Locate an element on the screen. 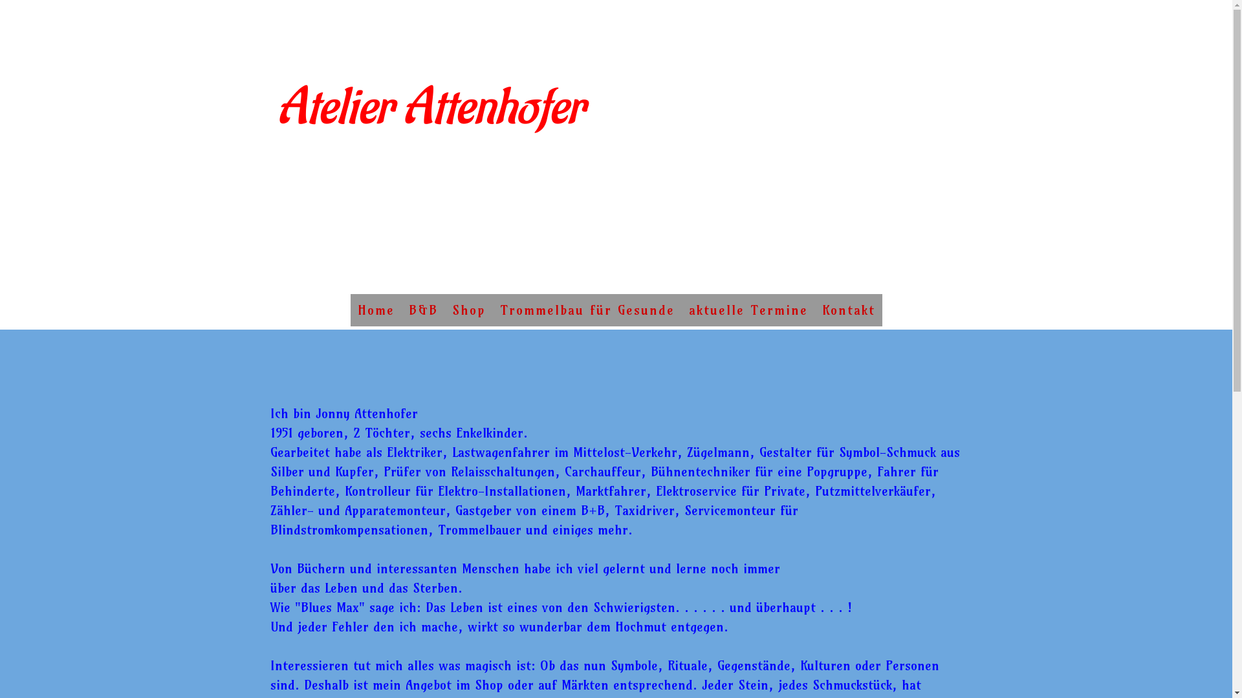 The width and height of the screenshot is (1242, 698). Kontakt is located at coordinates (849, 310).